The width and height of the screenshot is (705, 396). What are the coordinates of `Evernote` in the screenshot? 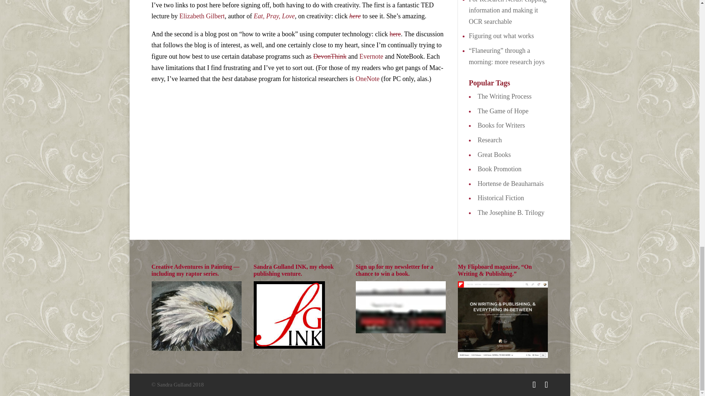 It's located at (372, 56).